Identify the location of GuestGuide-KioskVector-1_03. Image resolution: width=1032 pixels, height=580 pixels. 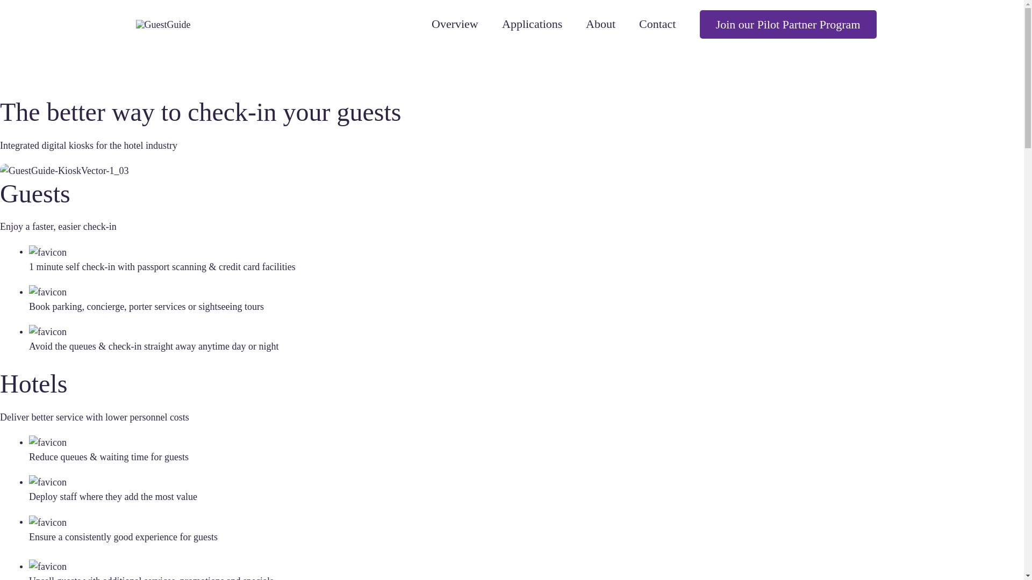
(64, 171).